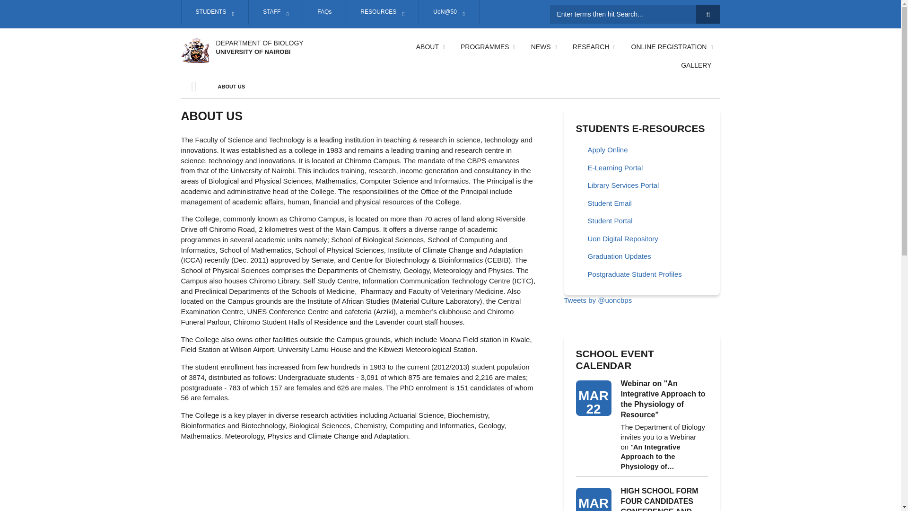 This screenshot has height=511, width=908. I want to click on Apply Online, so click(642, 150).